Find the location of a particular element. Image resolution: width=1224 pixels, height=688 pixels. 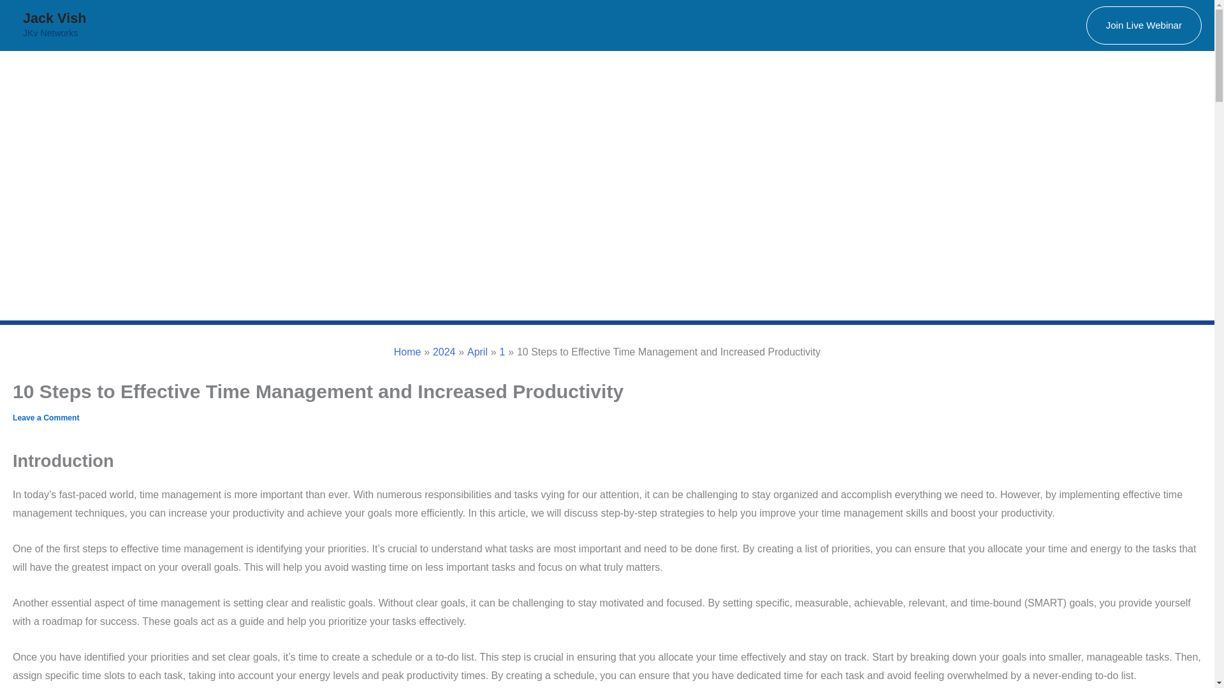

Join Live Webinar is located at coordinates (1144, 25).